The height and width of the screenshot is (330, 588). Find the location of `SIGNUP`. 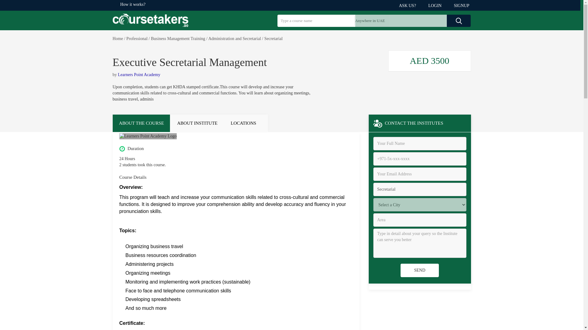

SIGNUP is located at coordinates (459, 5).